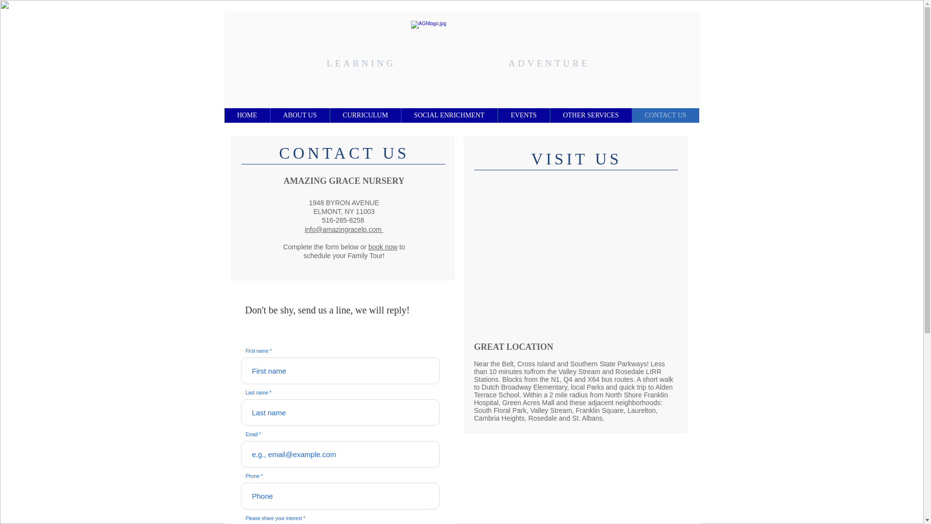 This screenshot has width=931, height=524. Describe the element at coordinates (247, 115) in the screenshot. I see `HOME` at that location.